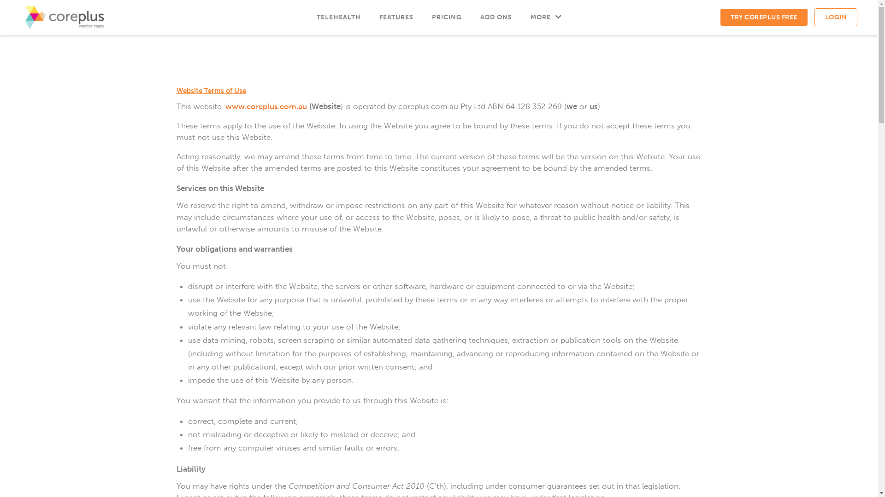  What do you see at coordinates (338, 17) in the screenshot?
I see `TELEHEALTH` at bounding box center [338, 17].